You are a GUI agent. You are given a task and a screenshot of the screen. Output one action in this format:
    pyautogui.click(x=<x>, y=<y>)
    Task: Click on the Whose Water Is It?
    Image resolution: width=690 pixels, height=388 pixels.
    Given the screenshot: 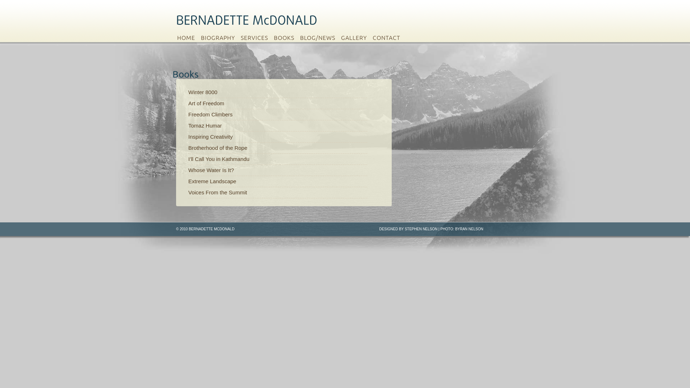 What is the action you would take?
    pyautogui.click(x=211, y=170)
    